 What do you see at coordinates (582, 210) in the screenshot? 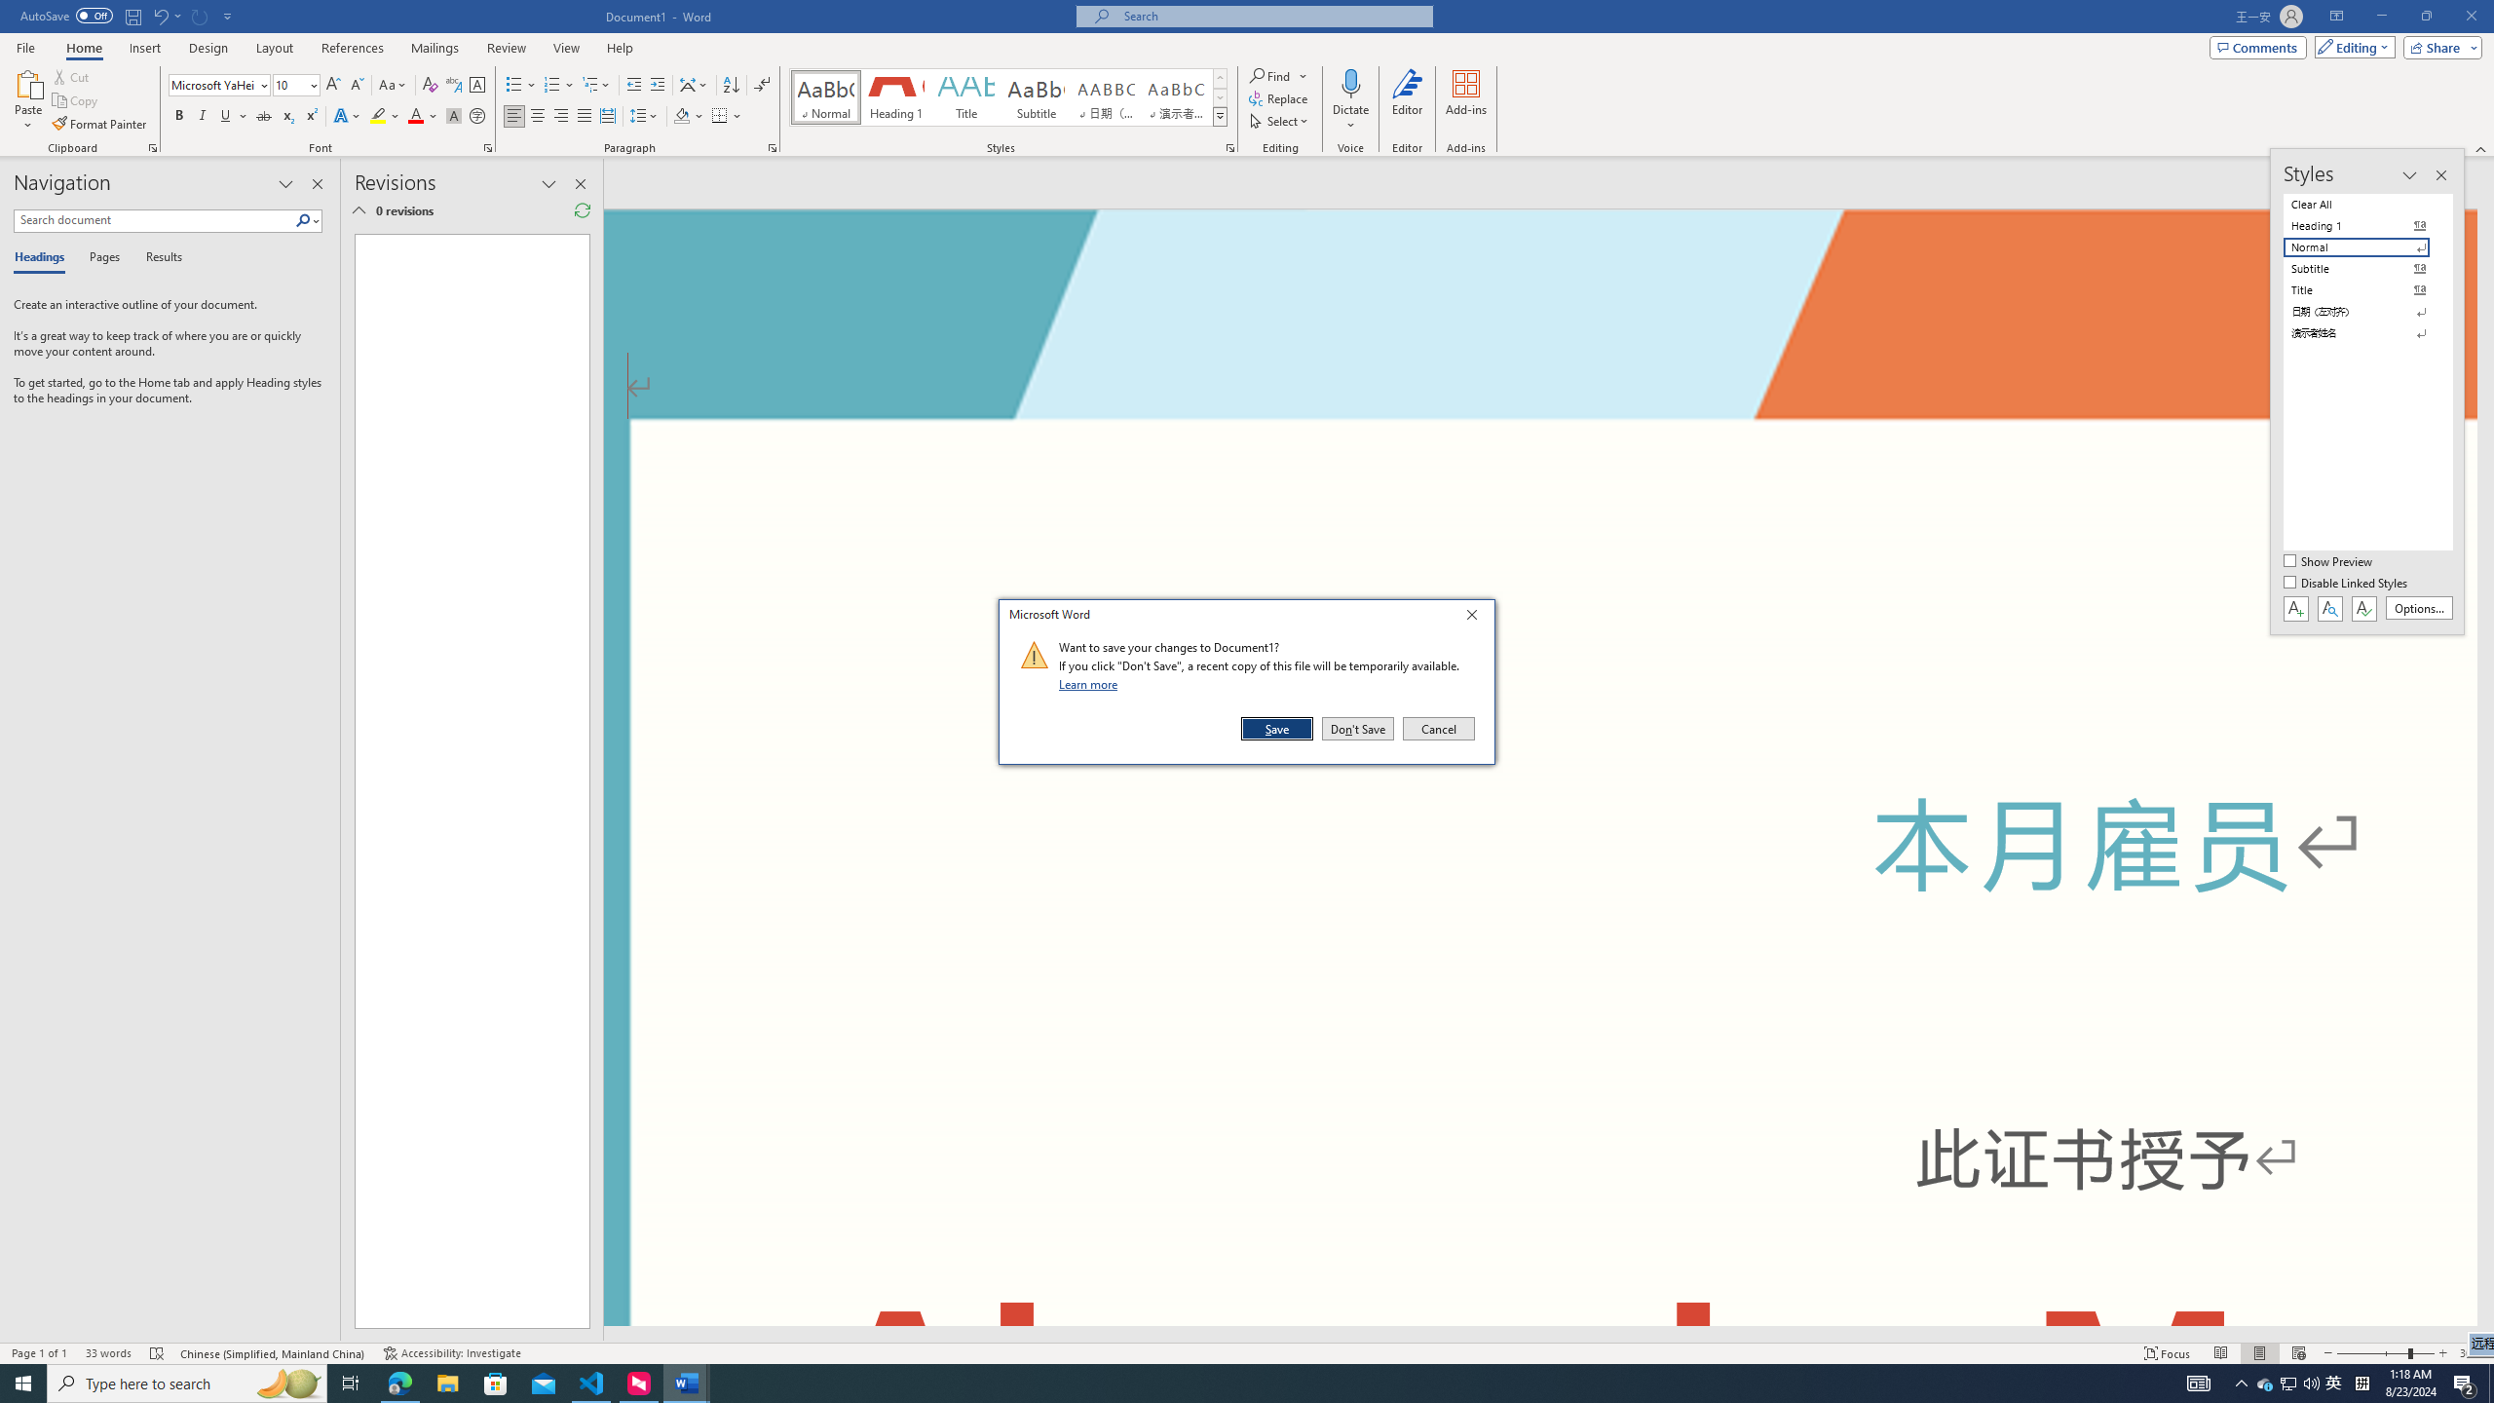
I see `Refresh Reviewing Pane` at bounding box center [582, 210].